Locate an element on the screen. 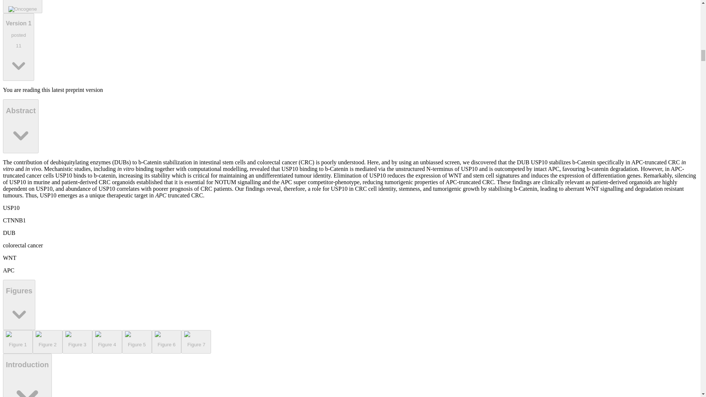  Figures is located at coordinates (107, 342).